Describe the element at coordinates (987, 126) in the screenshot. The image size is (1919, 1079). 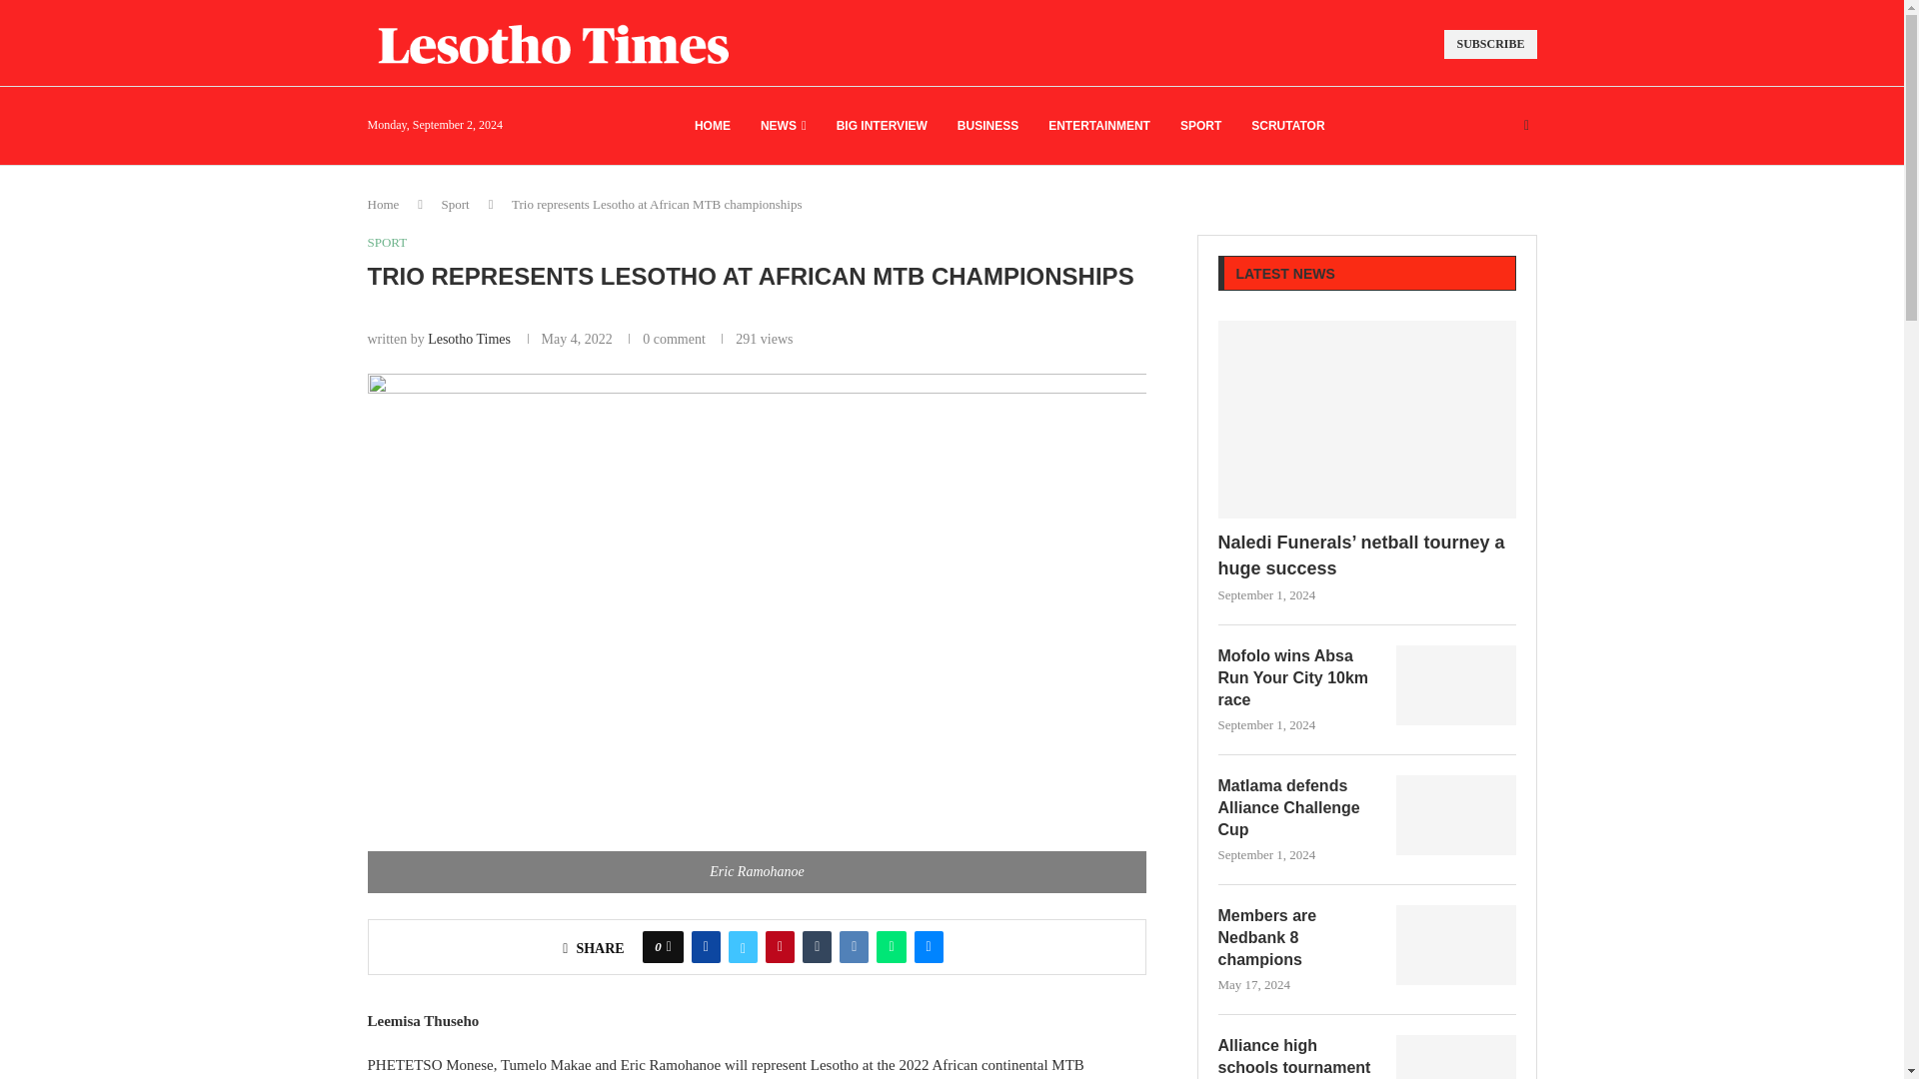
I see `BUSINESS` at that location.